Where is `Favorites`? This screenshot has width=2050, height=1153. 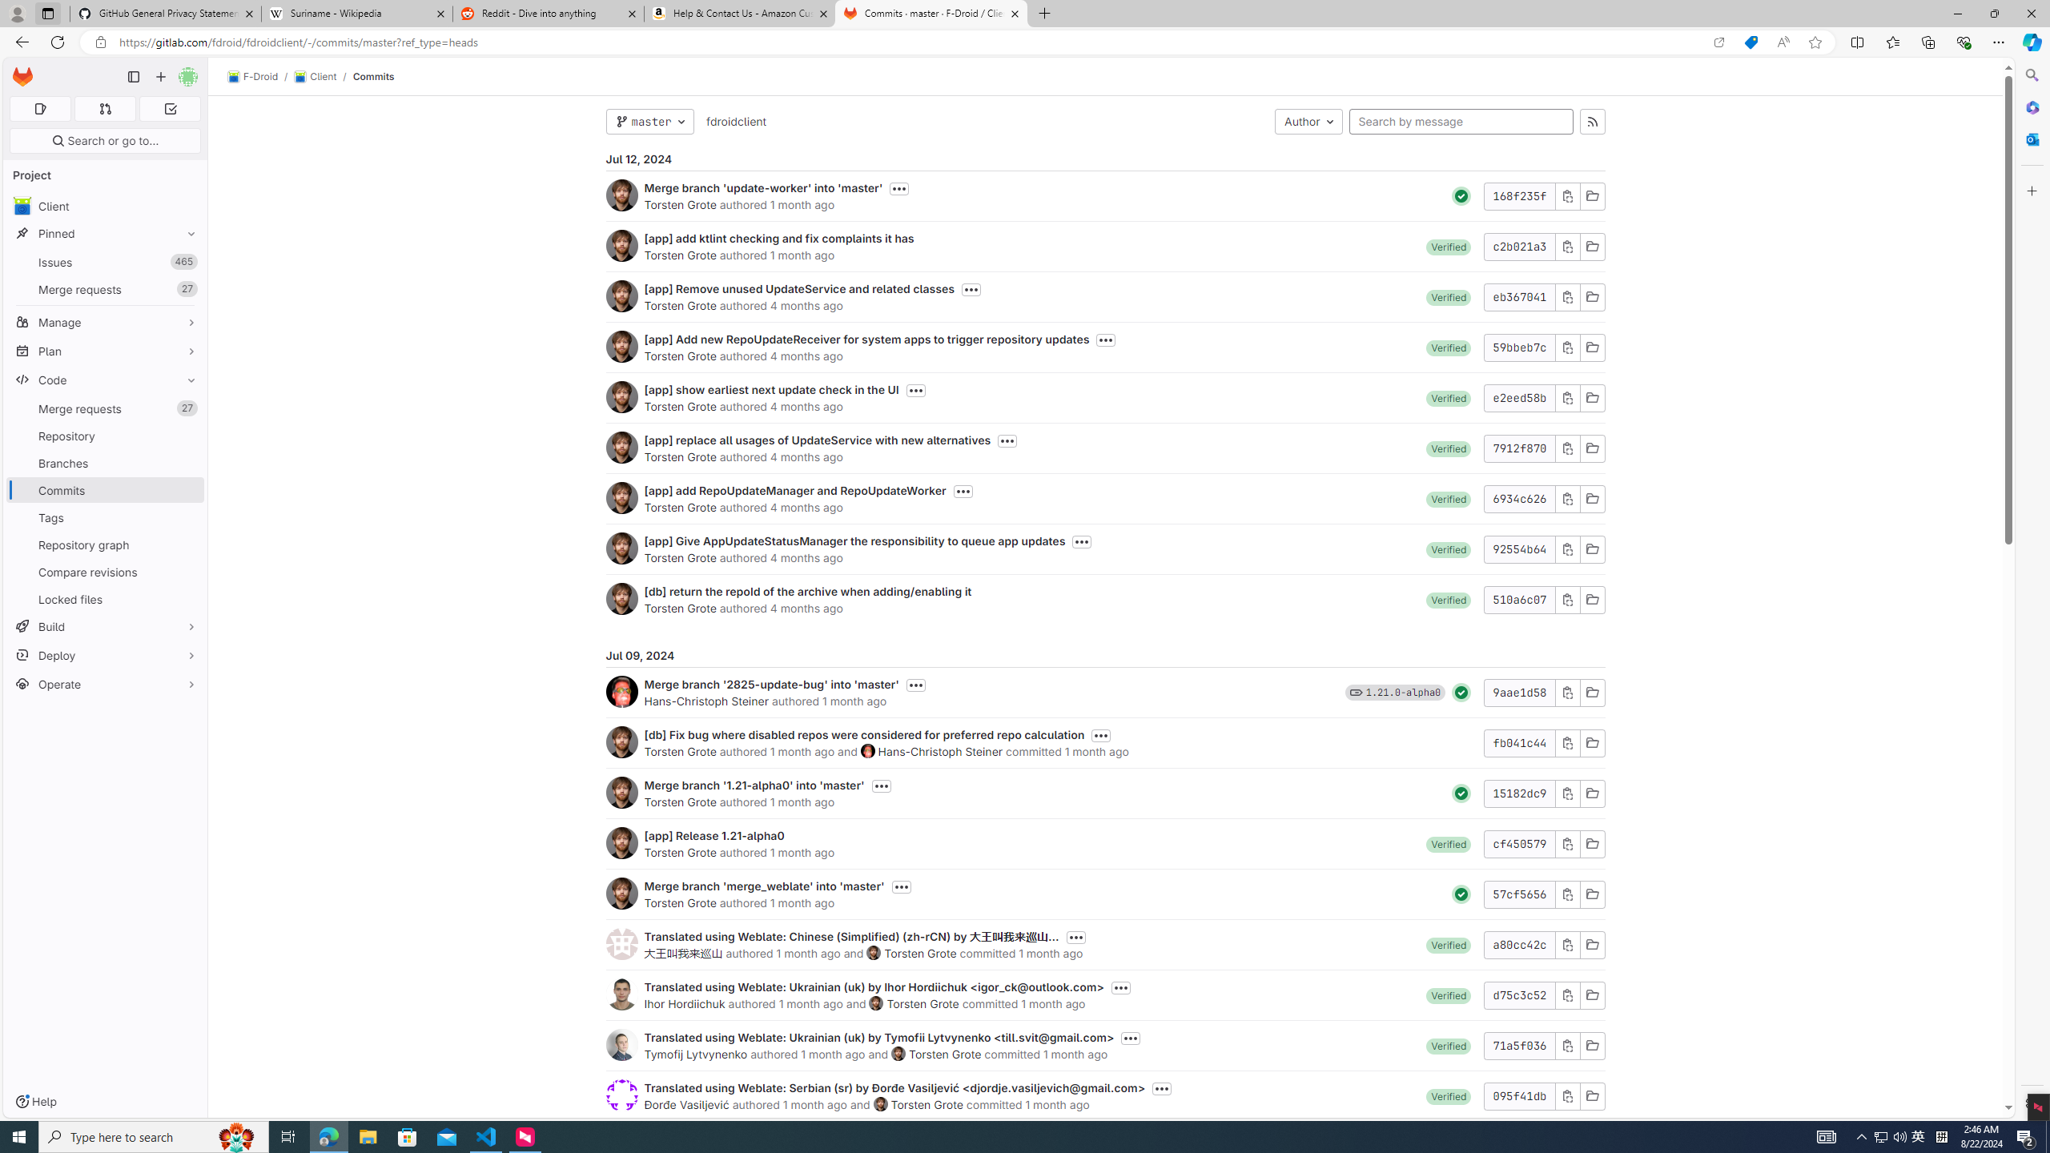
Favorites is located at coordinates (1893, 42).